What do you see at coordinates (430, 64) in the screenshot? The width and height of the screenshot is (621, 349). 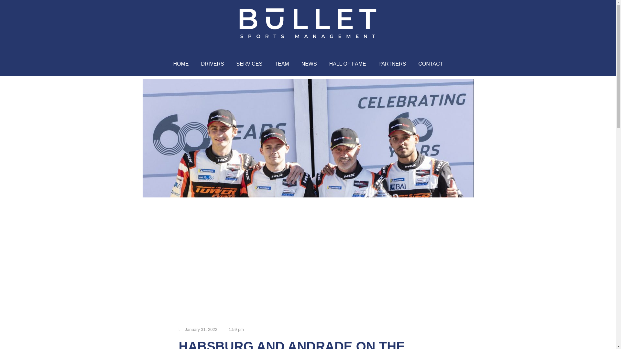 I see `CONTACT` at bounding box center [430, 64].